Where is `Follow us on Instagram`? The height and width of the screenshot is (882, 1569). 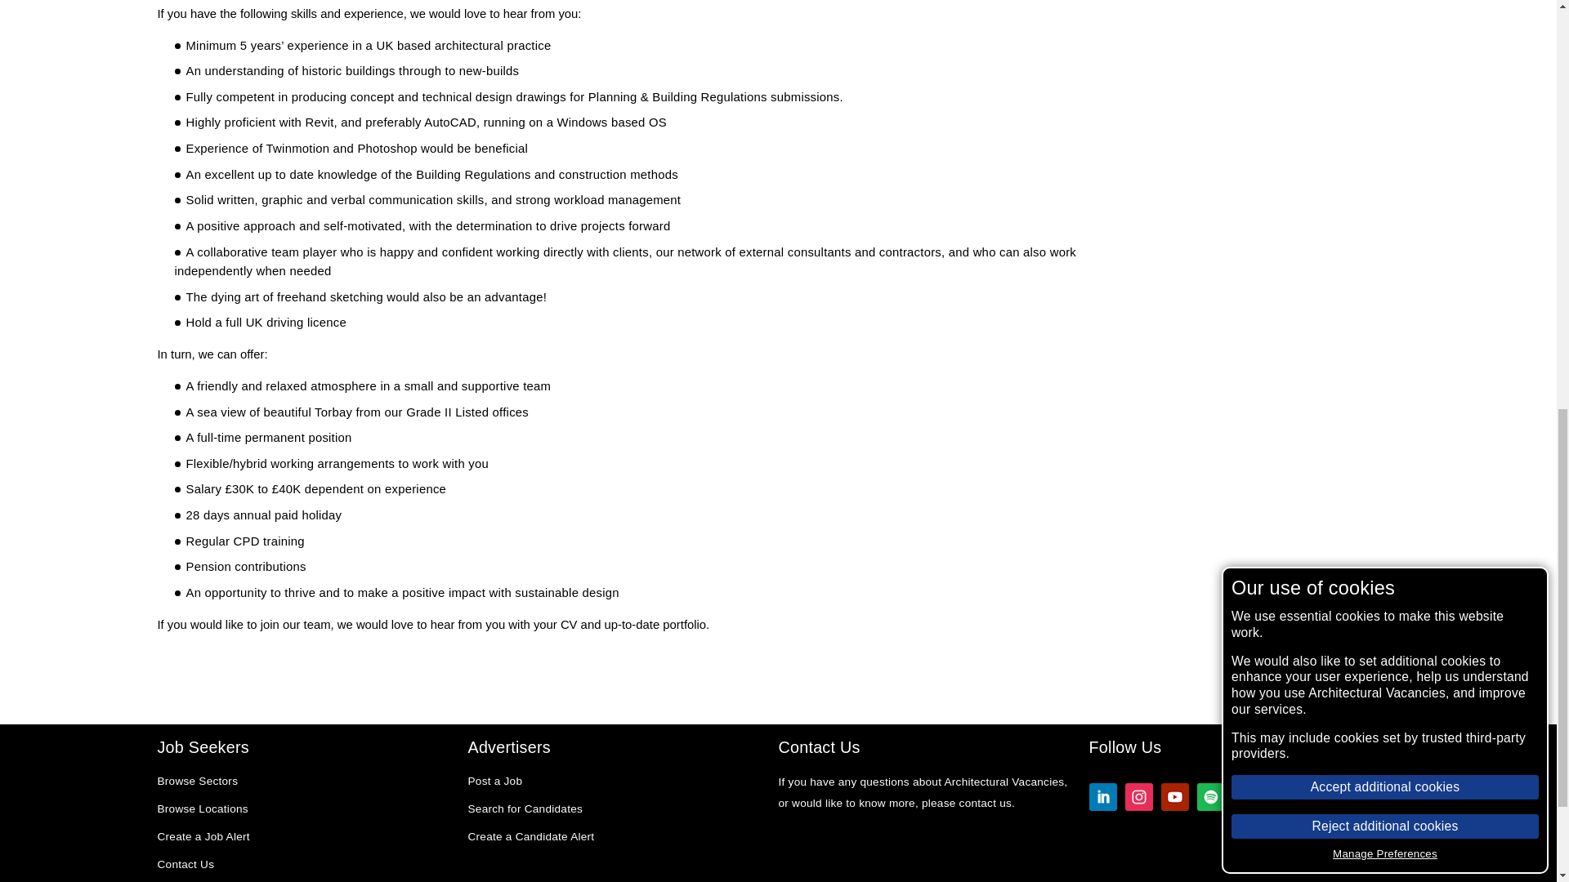
Follow us on Instagram is located at coordinates (1138, 799).